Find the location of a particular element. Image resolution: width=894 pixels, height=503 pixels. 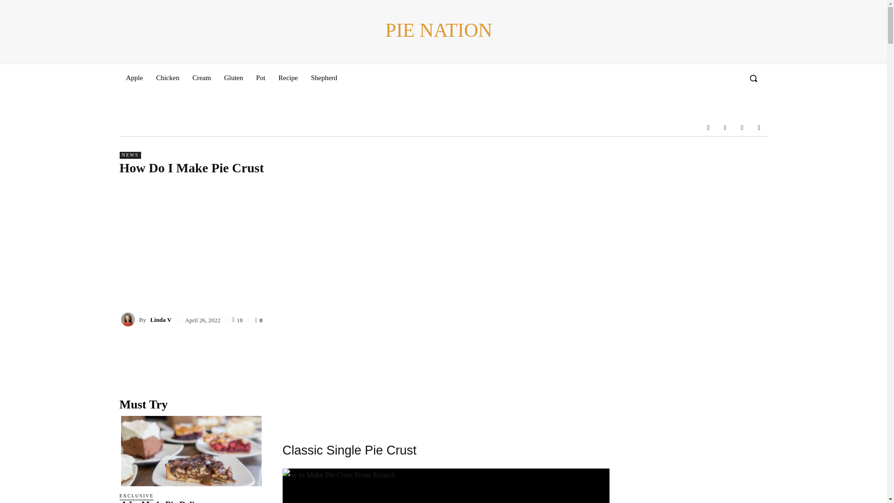

Apple is located at coordinates (134, 77).